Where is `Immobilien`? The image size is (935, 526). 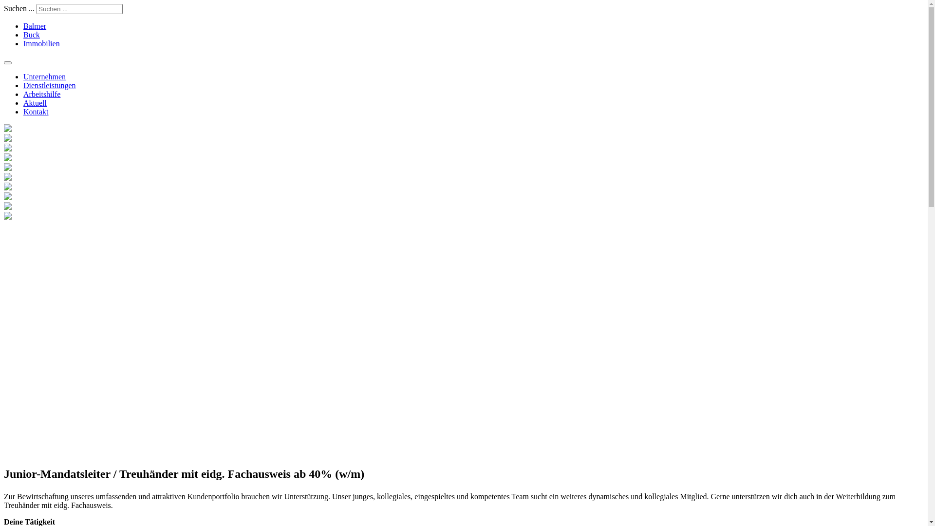
Immobilien is located at coordinates (41, 44).